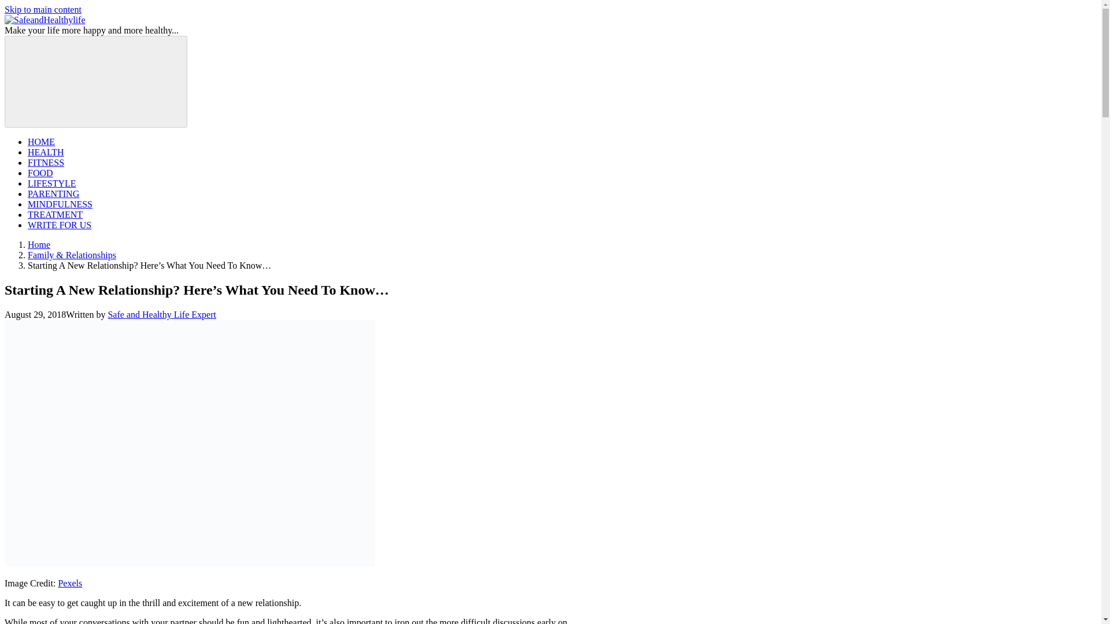  Describe the element at coordinates (161, 314) in the screenshot. I see `View all posts by Safe and Healthy Life Expert` at that location.